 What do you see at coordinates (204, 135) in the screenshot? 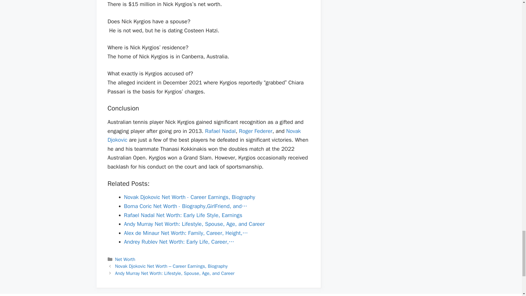
I see `Novak Djokovic` at bounding box center [204, 135].